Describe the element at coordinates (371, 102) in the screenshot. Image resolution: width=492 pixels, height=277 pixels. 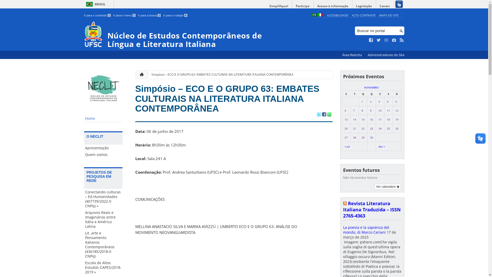
I see `2` at that location.